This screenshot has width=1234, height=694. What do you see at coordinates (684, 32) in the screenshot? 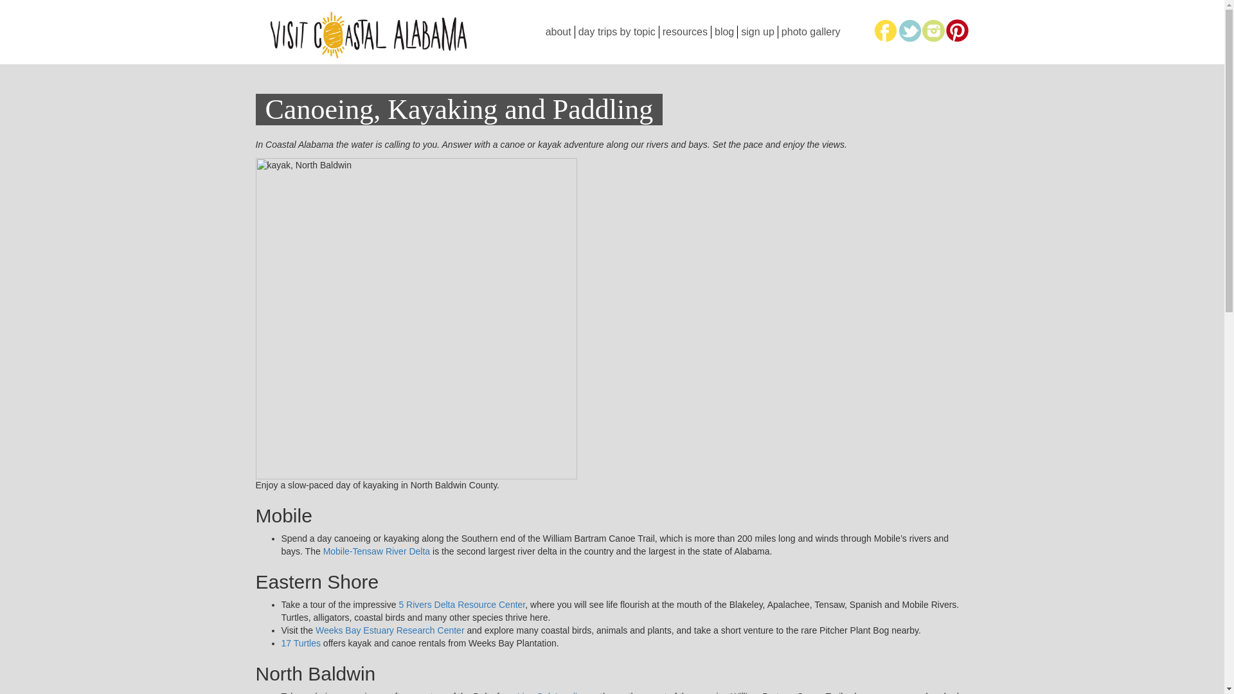
I see `resources` at bounding box center [684, 32].